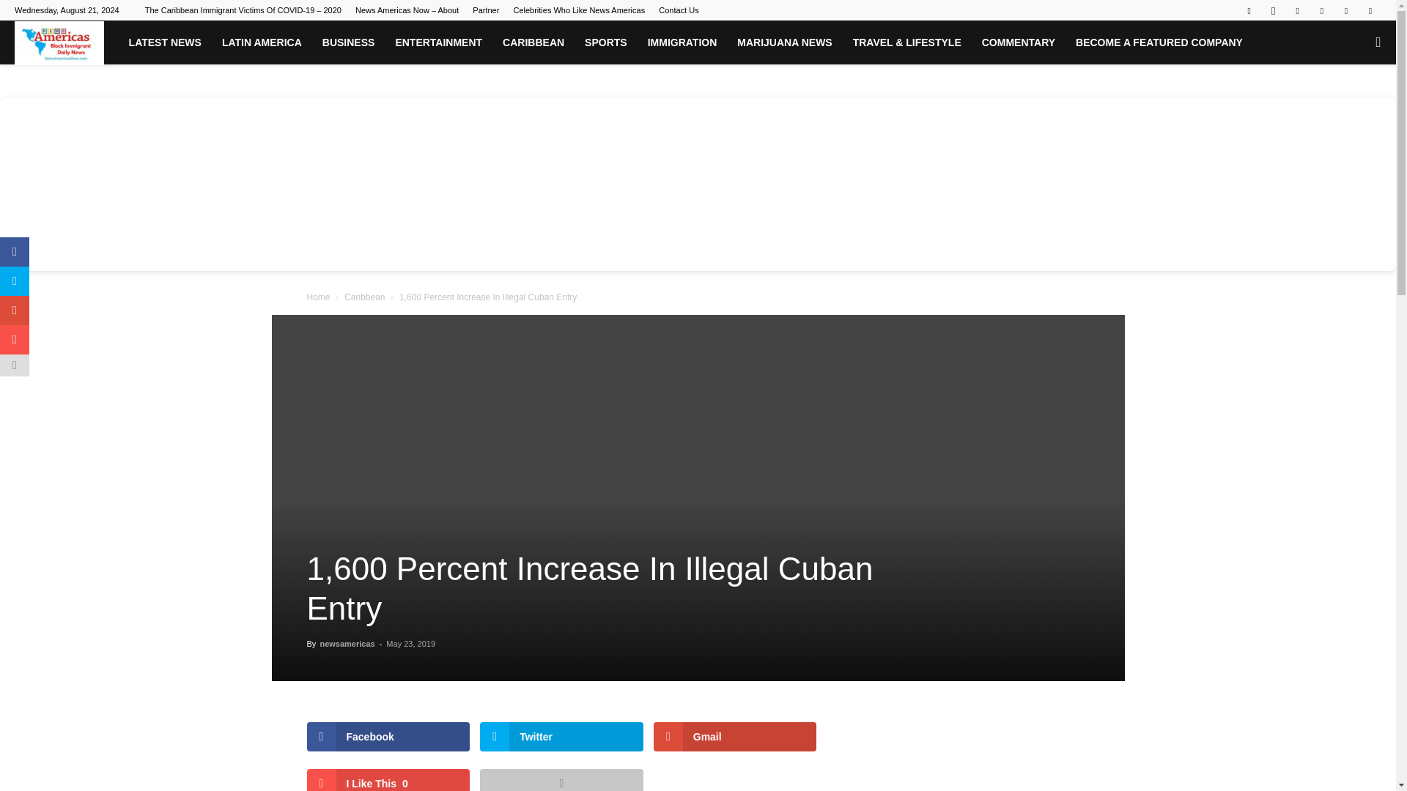  I want to click on Celebrities Who Like News Americas, so click(579, 10).